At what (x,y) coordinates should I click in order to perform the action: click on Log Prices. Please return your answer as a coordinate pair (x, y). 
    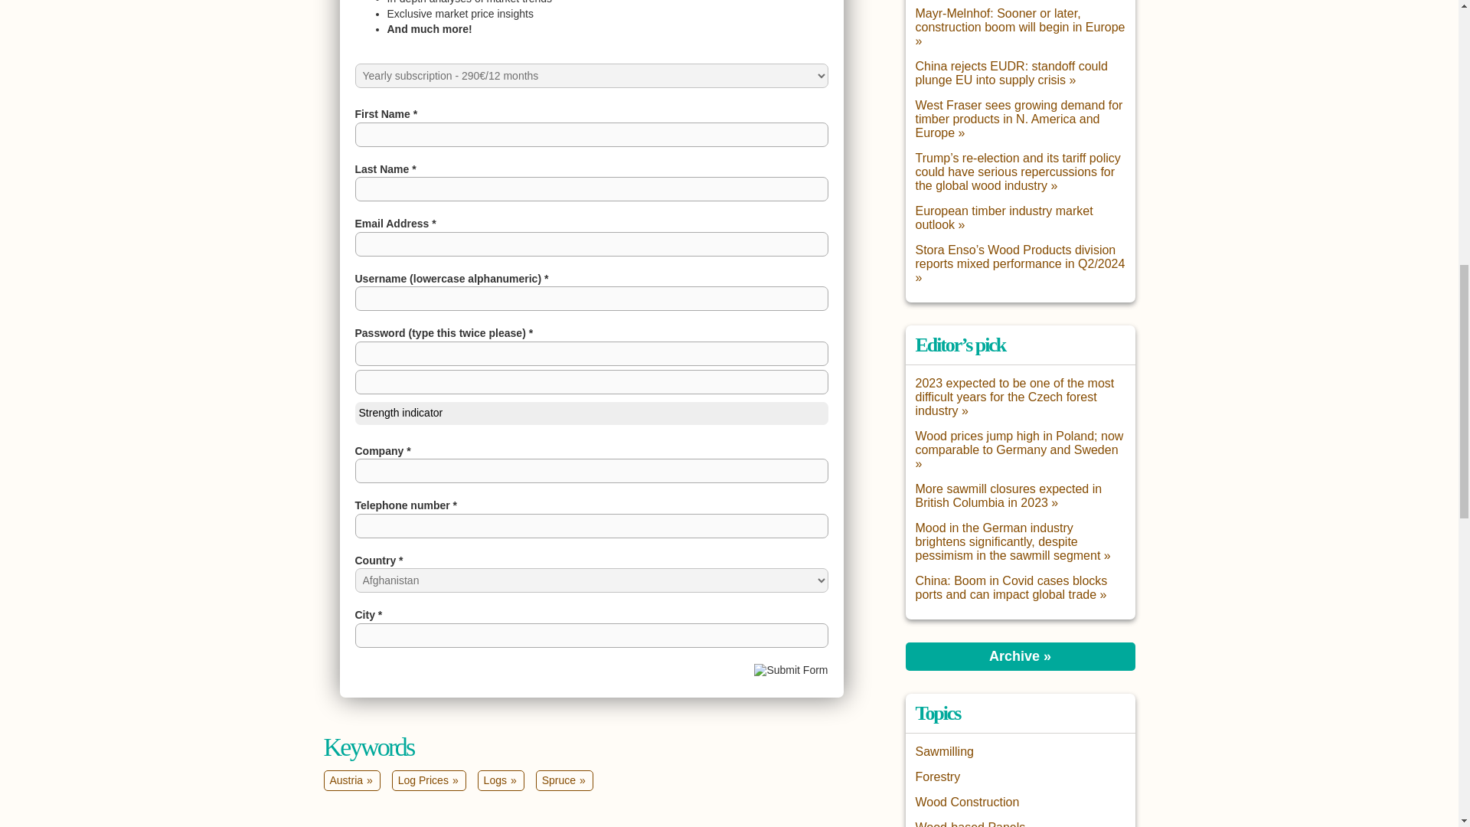
    Looking at the image, I should click on (429, 780).